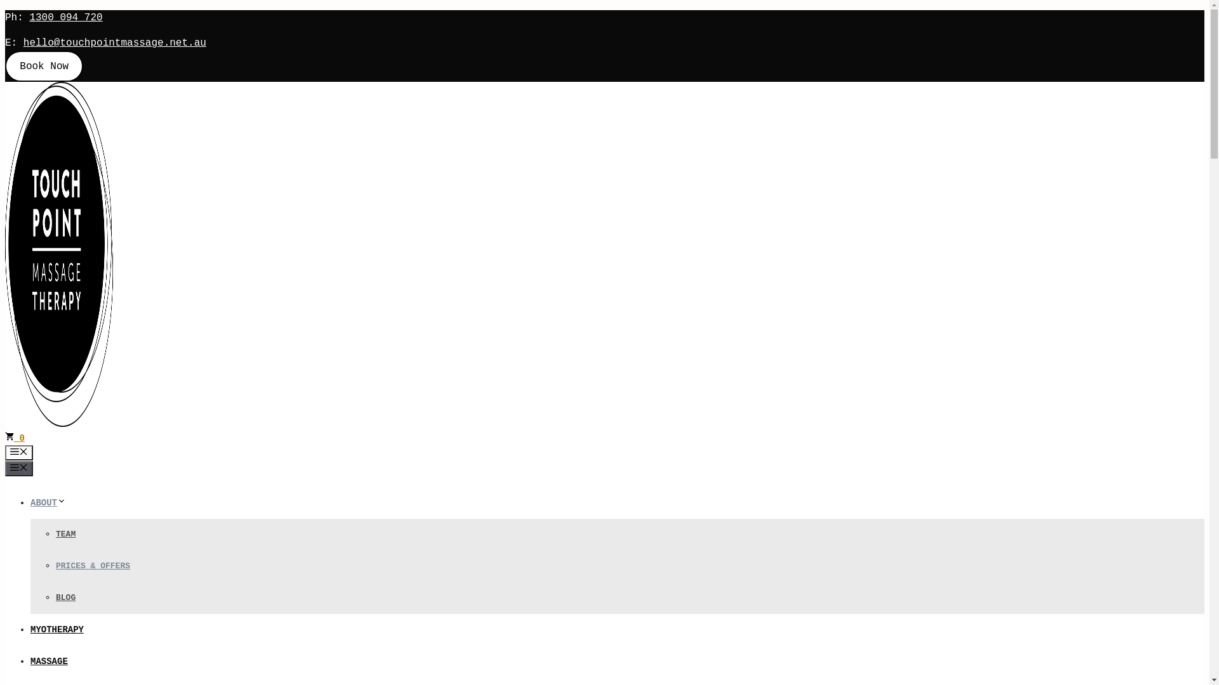  I want to click on 0, so click(15, 438).